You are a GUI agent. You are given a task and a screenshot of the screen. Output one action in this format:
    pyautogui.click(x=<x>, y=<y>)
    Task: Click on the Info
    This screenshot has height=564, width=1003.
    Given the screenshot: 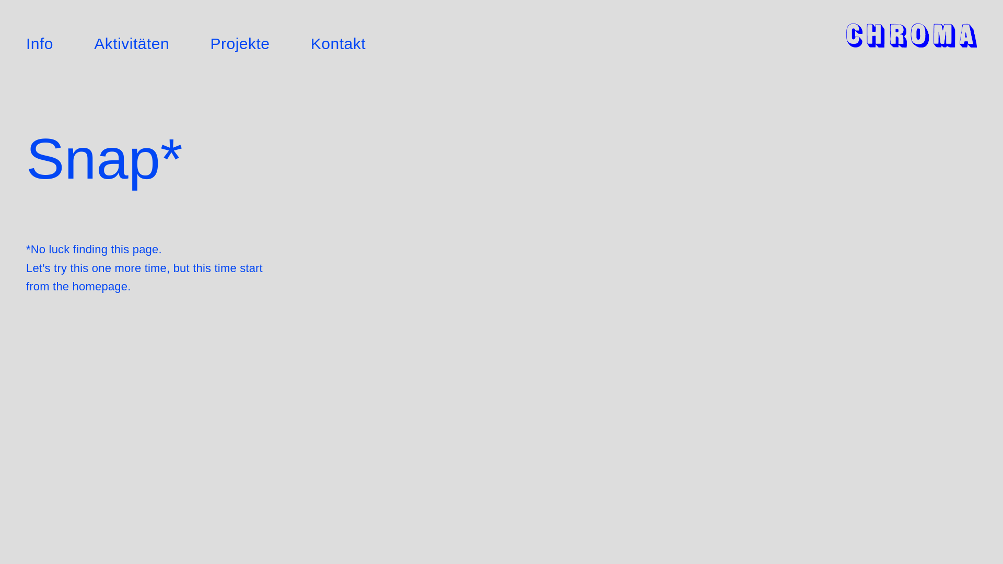 What is the action you would take?
    pyautogui.click(x=40, y=44)
    